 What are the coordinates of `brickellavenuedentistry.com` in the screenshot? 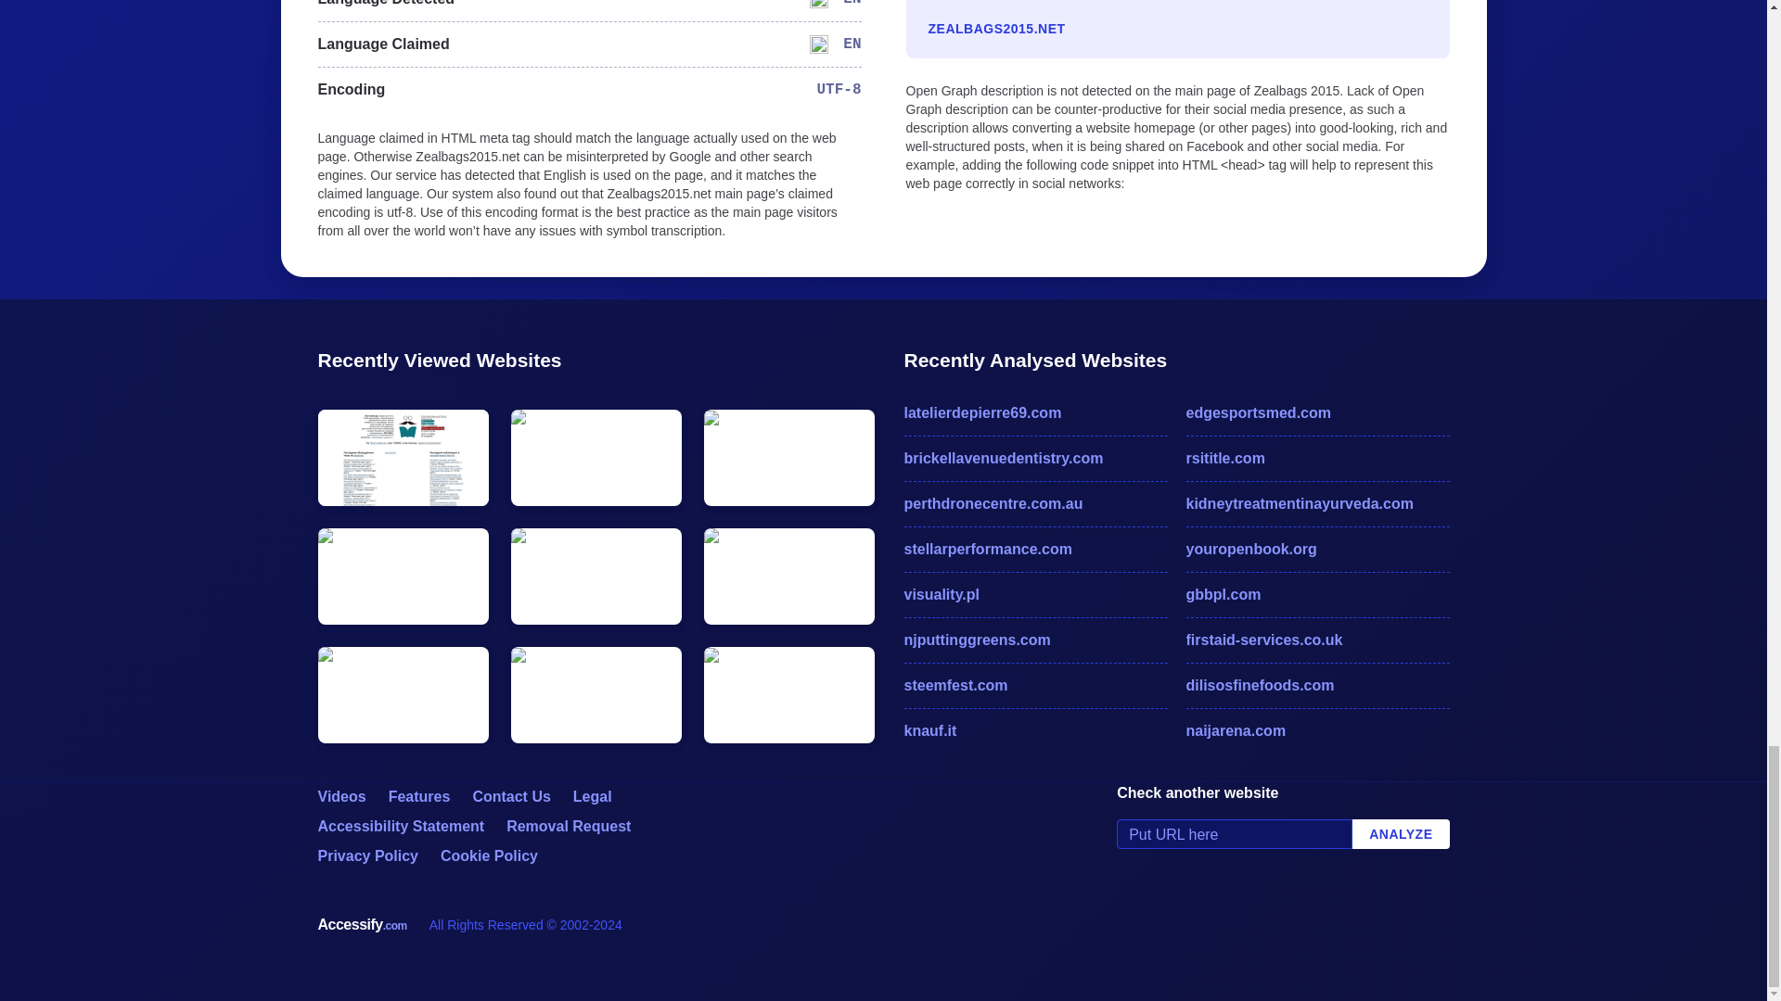 It's located at (1034, 458).